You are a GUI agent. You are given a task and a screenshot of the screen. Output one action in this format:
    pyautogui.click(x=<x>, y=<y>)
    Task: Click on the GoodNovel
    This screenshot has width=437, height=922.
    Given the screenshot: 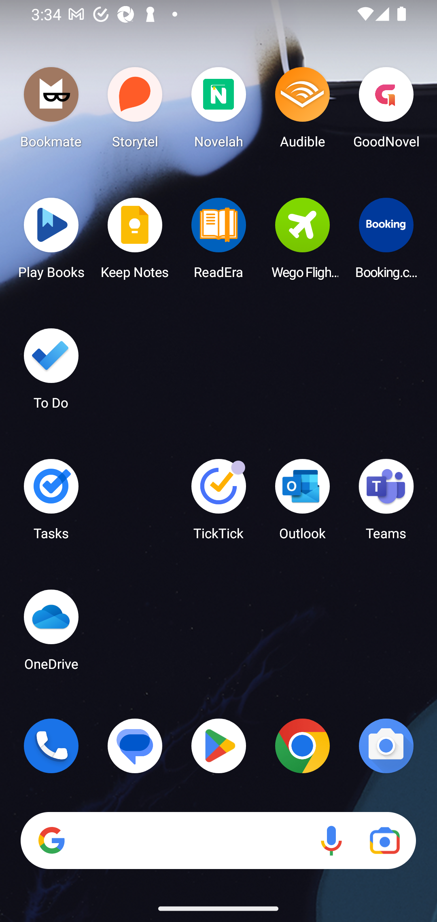 What is the action you would take?
    pyautogui.click(x=386, y=111)
    